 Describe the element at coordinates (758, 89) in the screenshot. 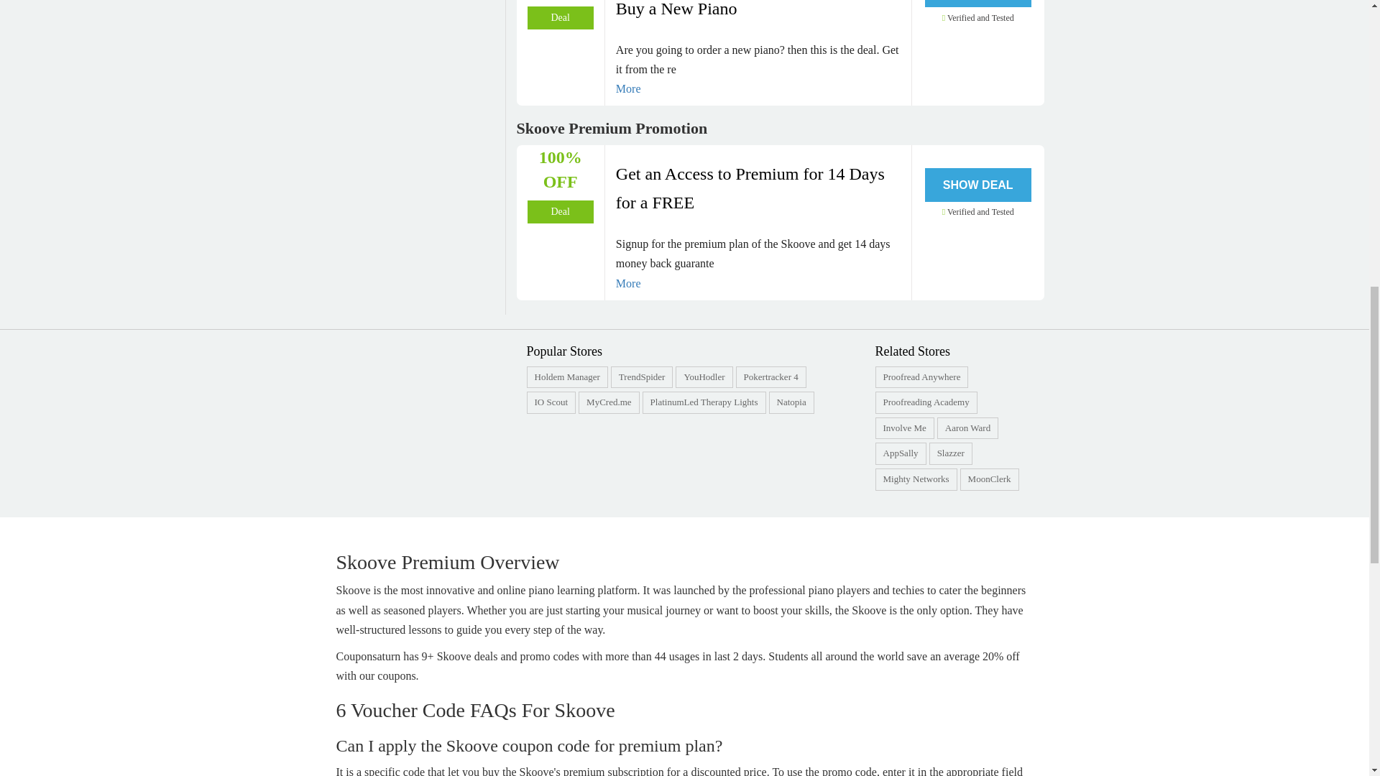

I see `More` at that location.